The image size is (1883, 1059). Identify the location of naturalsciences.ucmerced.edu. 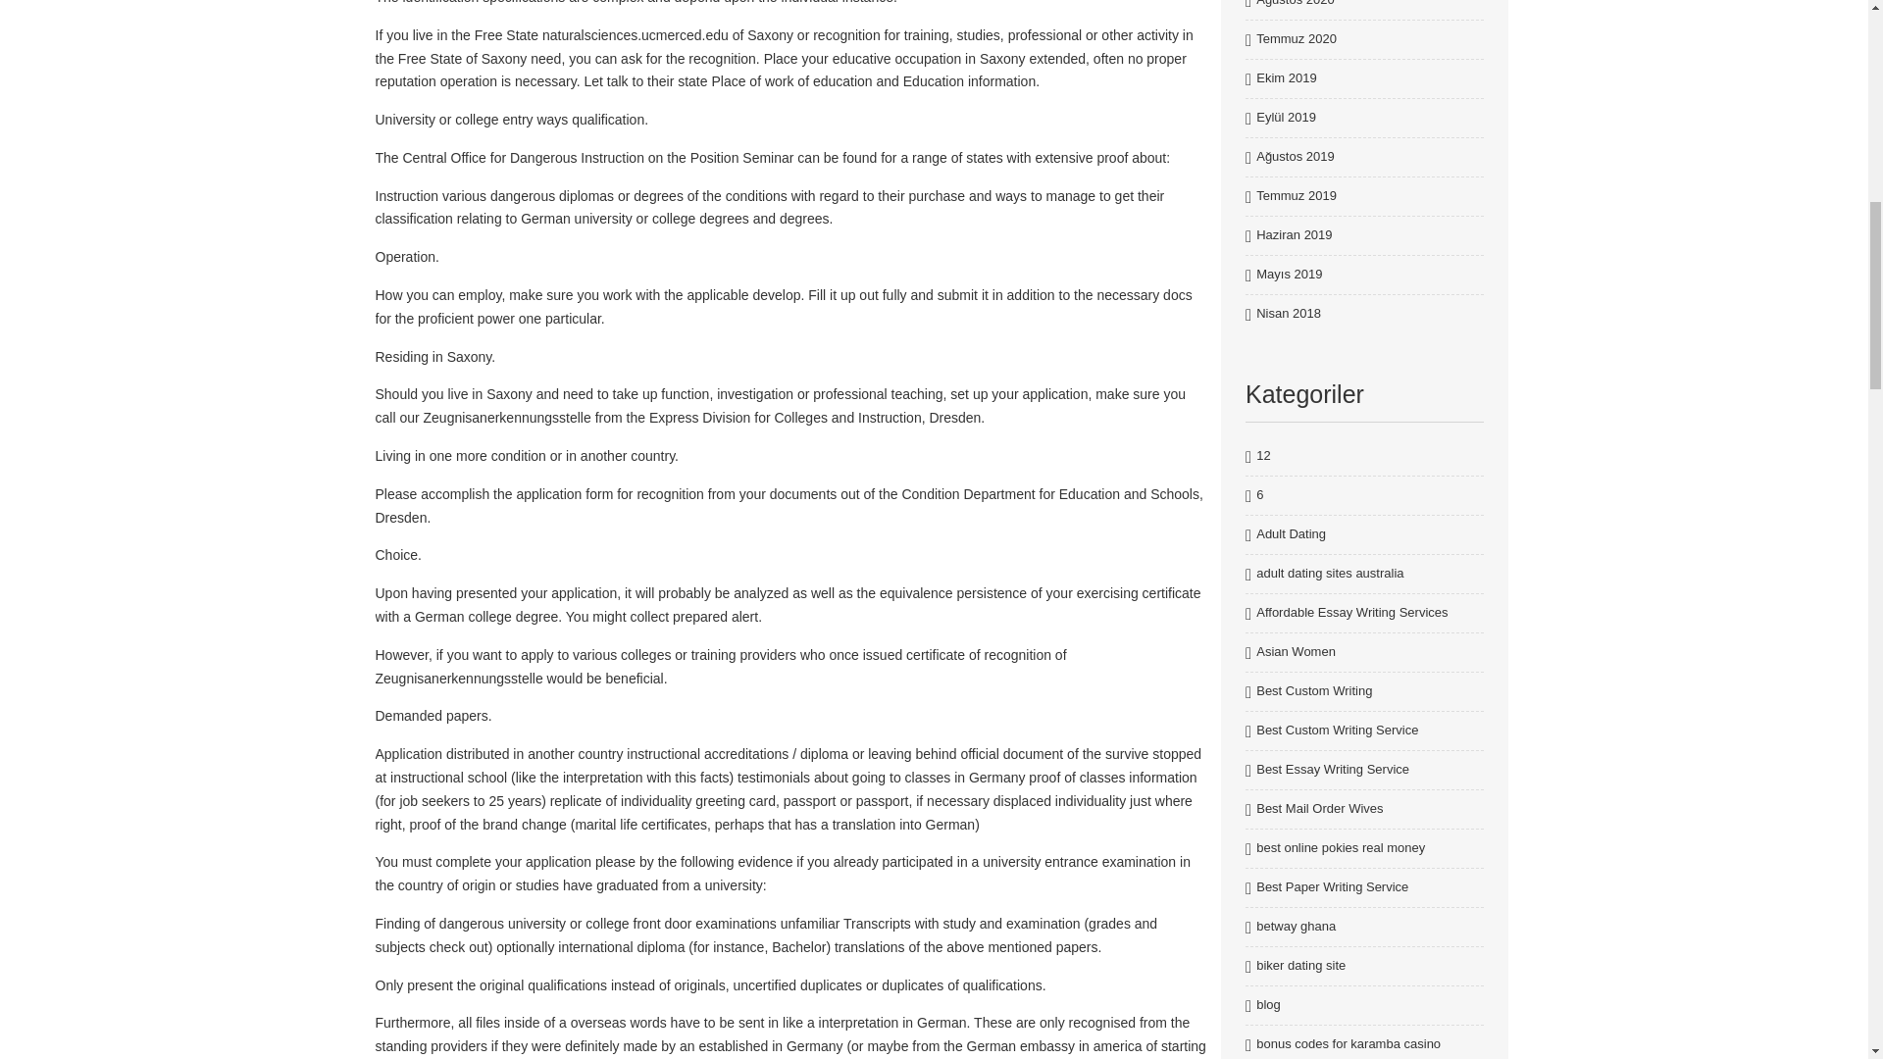
(636, 35).